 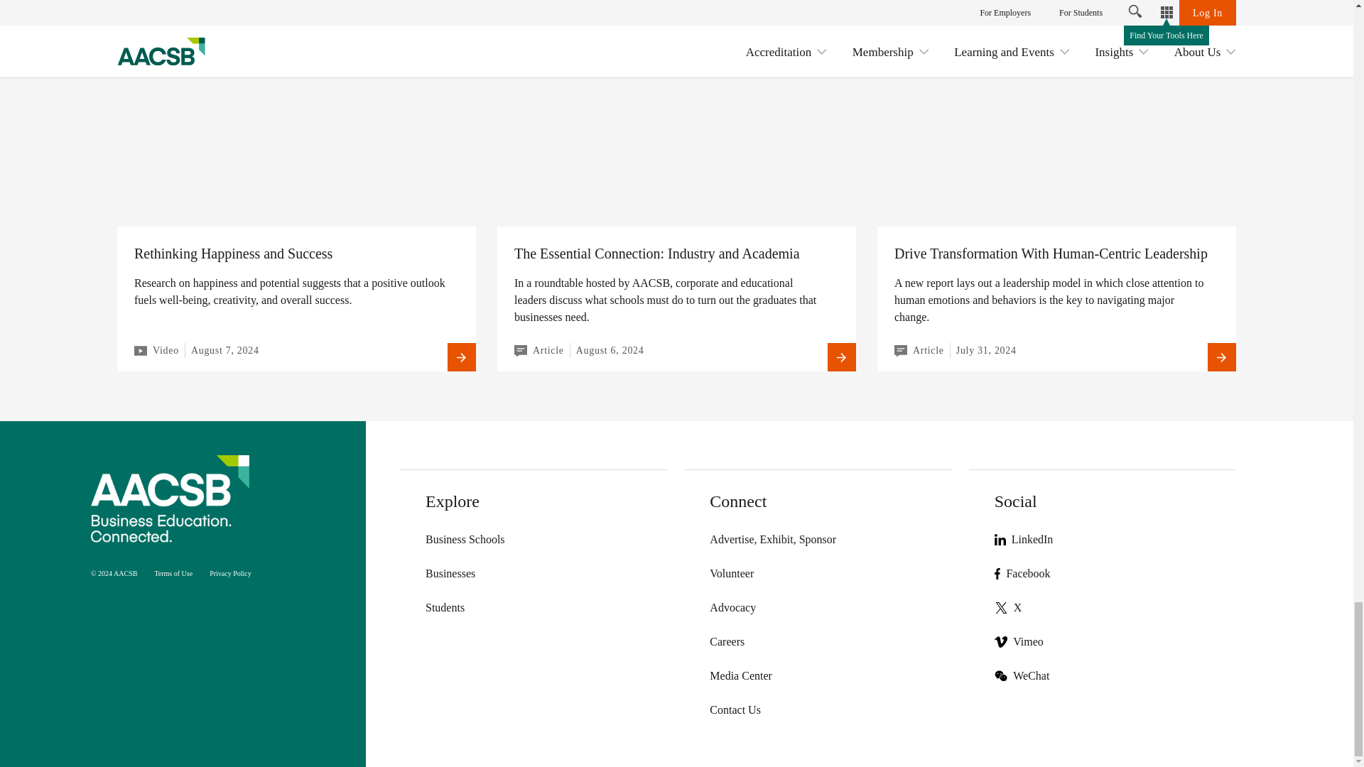 What do you see at coordinates (520, 351) in the screenshot?
I see `Article Icon` at bounding box center [520, 351].